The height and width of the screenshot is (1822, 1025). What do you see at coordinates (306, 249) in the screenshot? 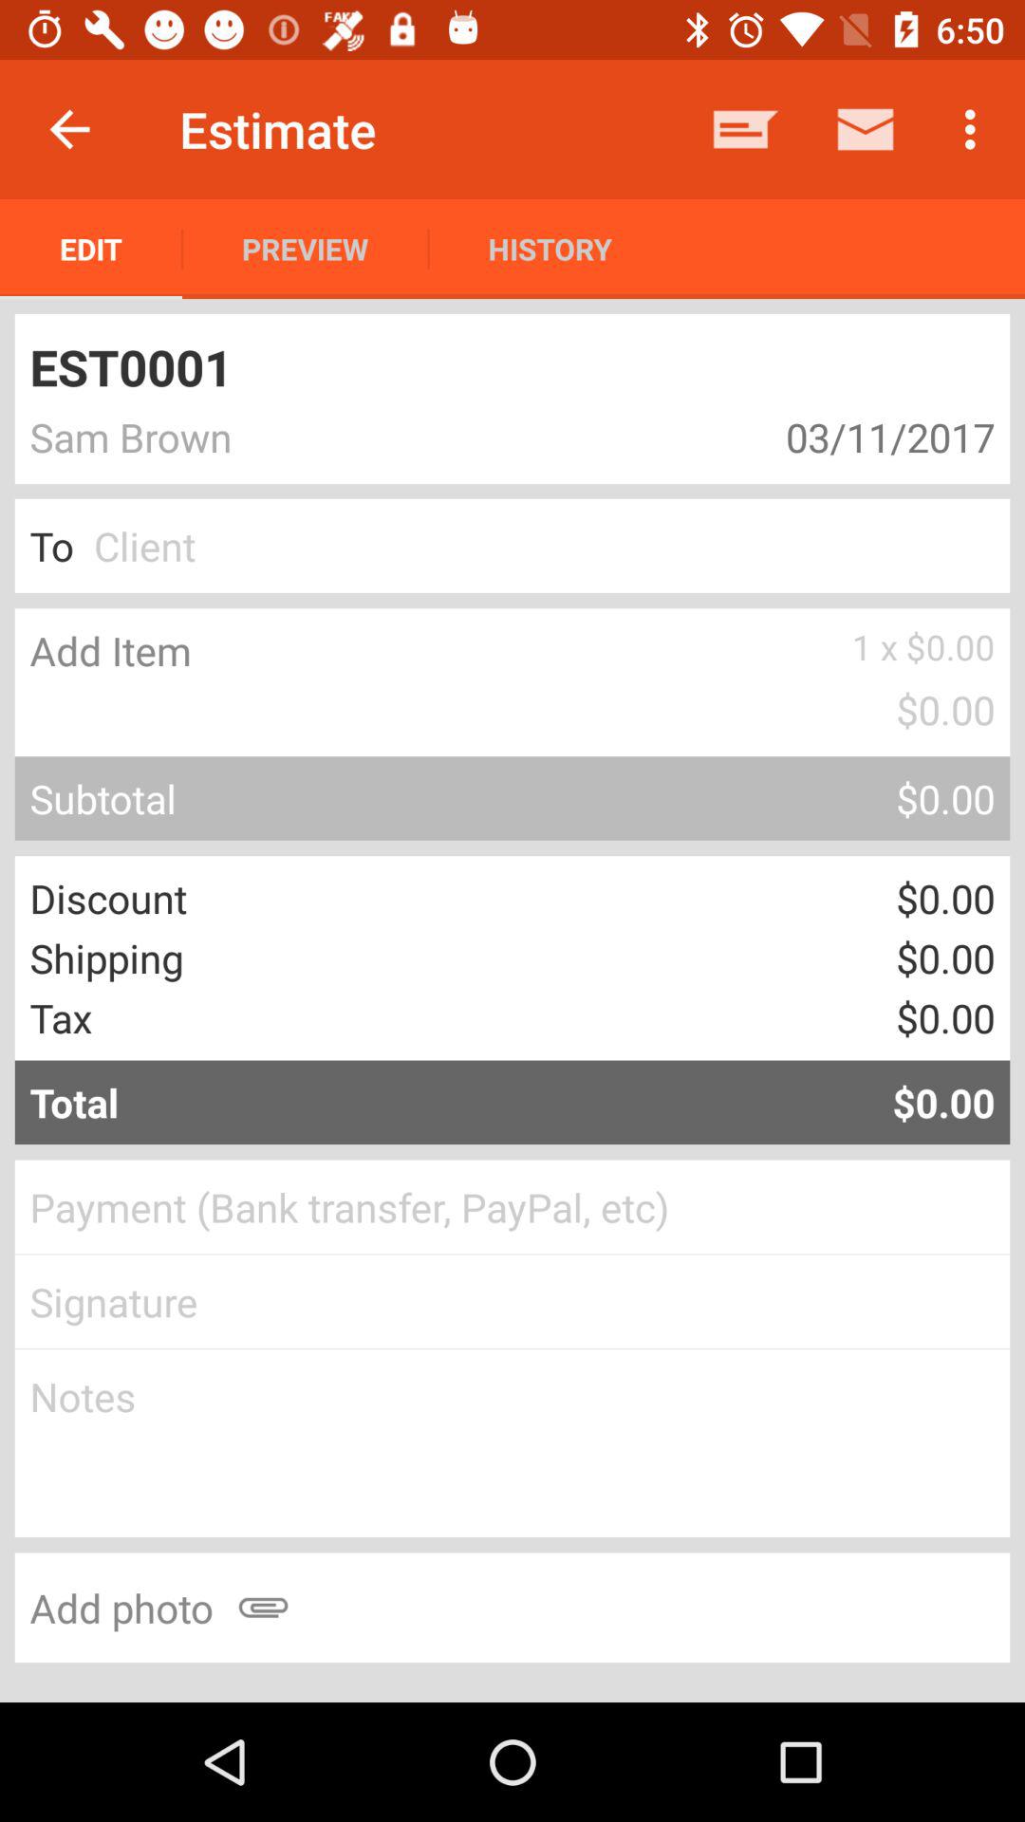
I see `choose item below the estimate` at bounding box center [306, 249].